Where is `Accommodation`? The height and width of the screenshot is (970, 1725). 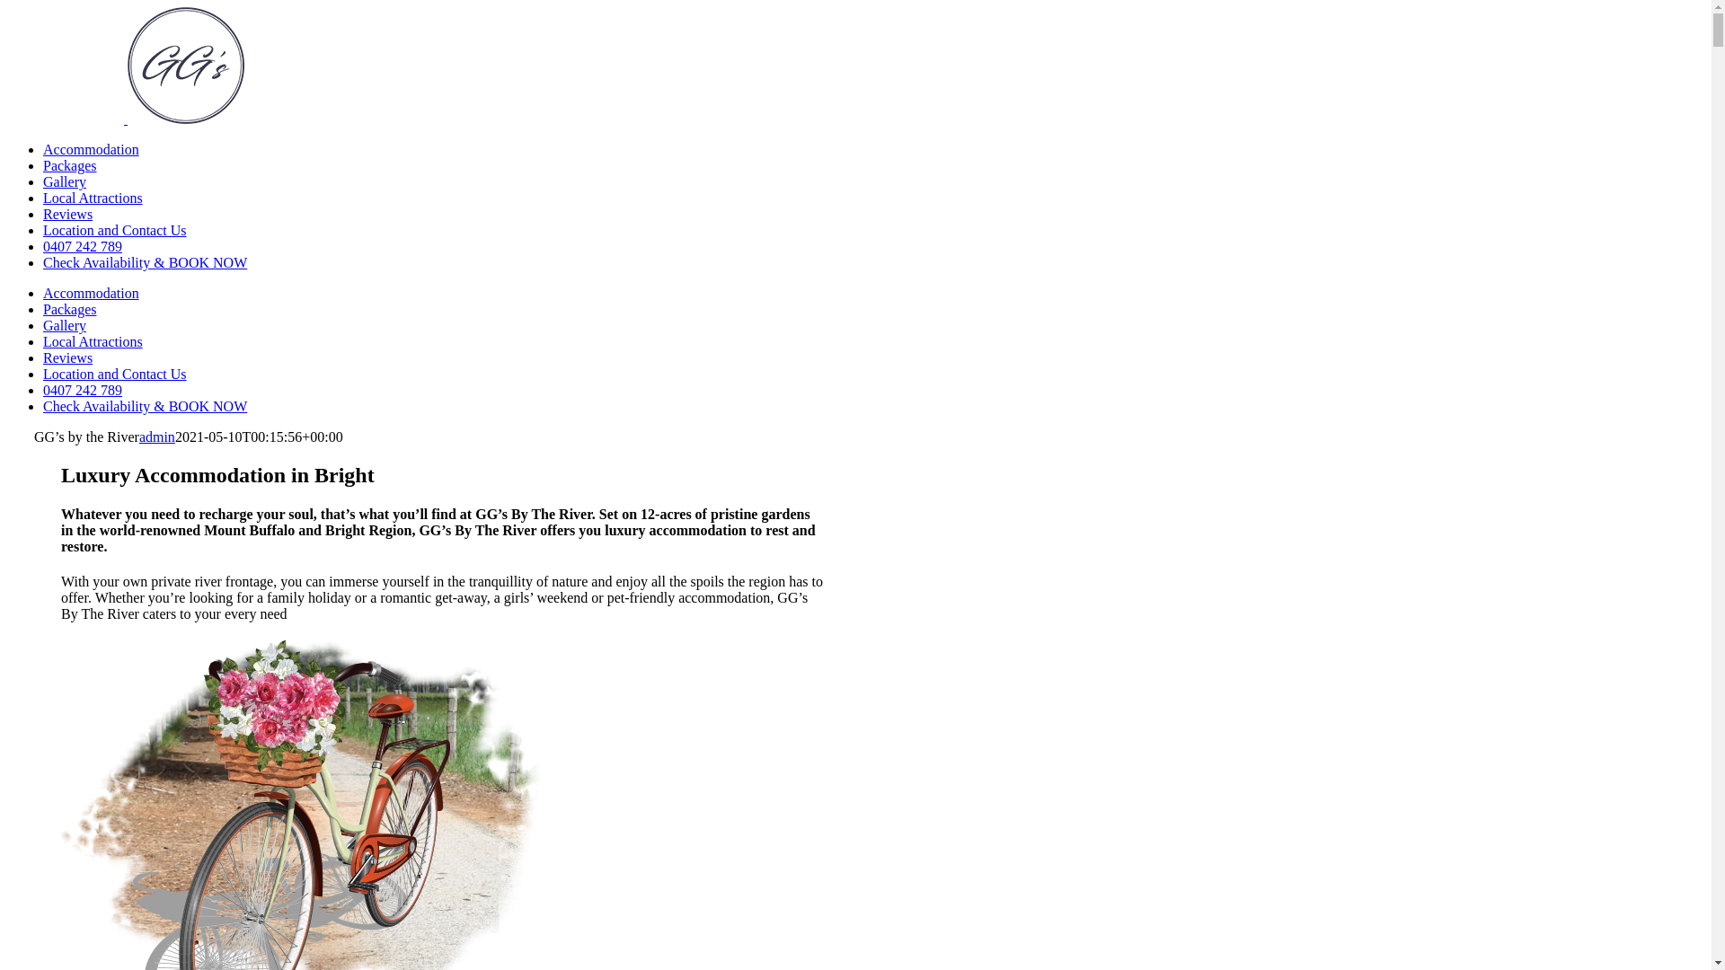
Accommodation is located at coordinates (92, 293).